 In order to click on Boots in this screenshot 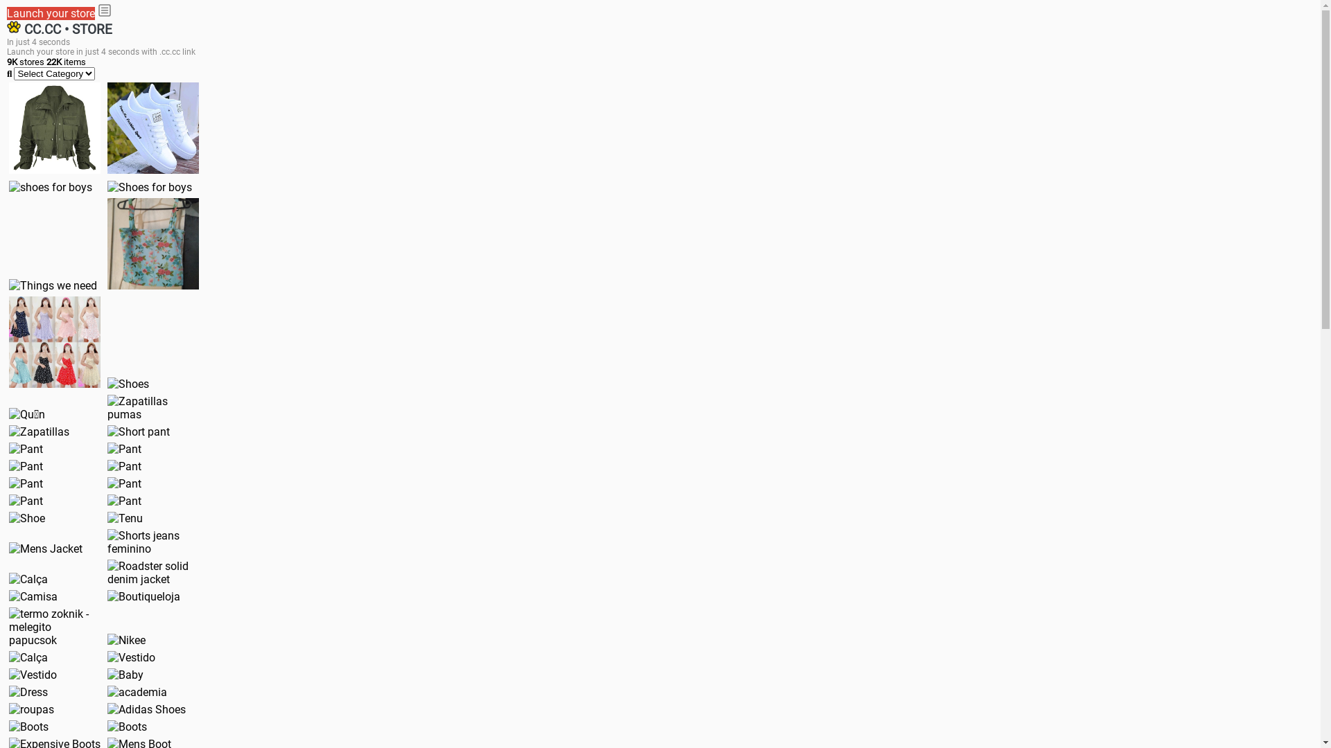, I will do `click(29, 727)`.